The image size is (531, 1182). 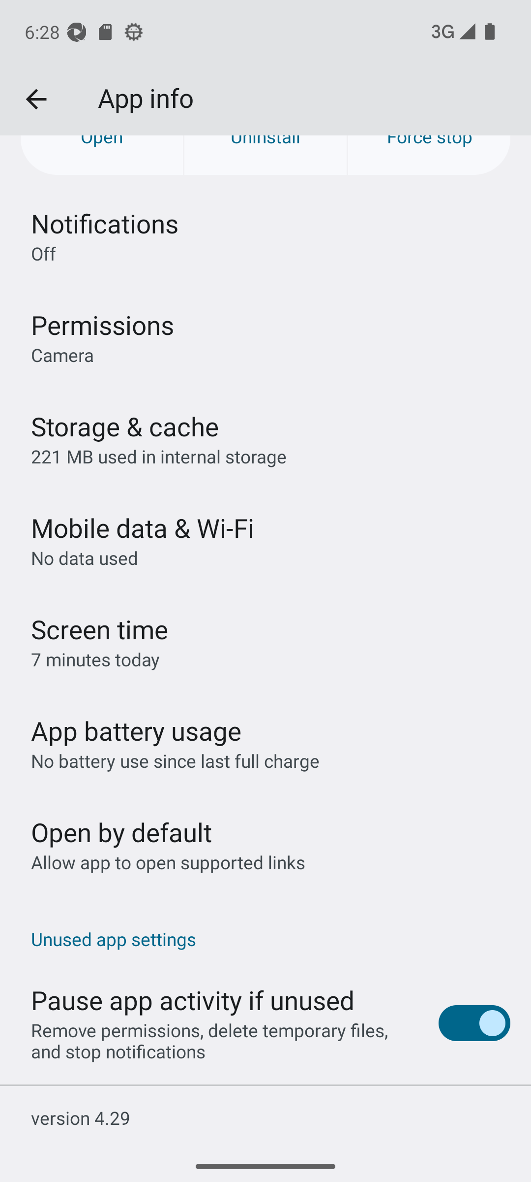 I want to click on Navigate up, so click(x=36, y=99).